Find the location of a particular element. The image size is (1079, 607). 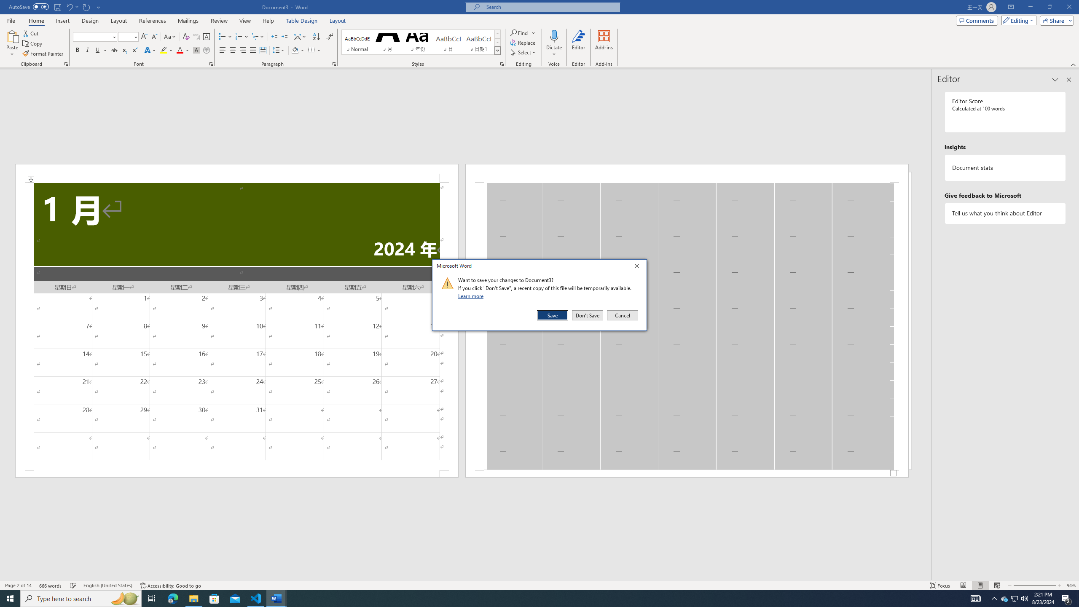

Dictate is located at coordinates (554, 36).